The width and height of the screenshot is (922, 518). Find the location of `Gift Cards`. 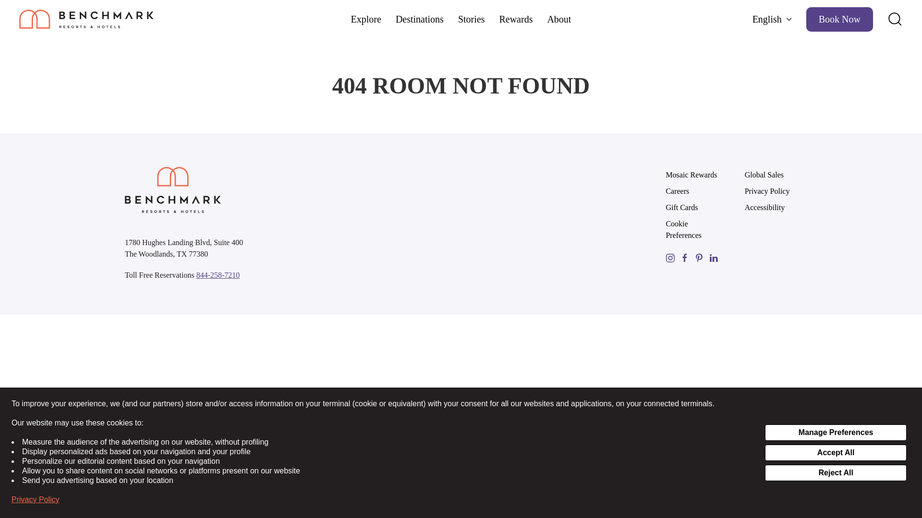

Gift Cards is located at coordinates (691, 207).